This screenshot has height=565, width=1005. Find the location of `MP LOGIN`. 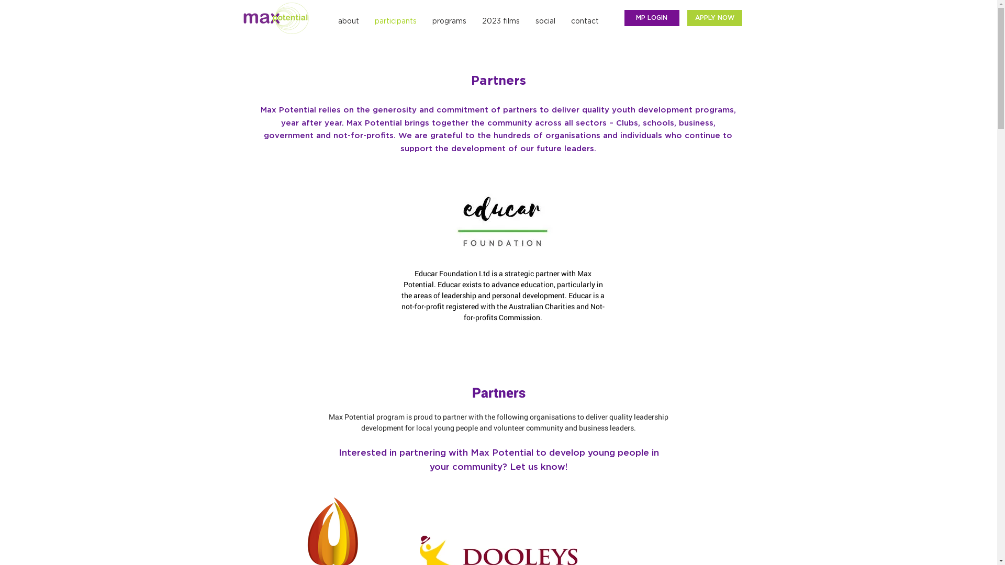

MP LOGIN is located at coordinates (651, 18).